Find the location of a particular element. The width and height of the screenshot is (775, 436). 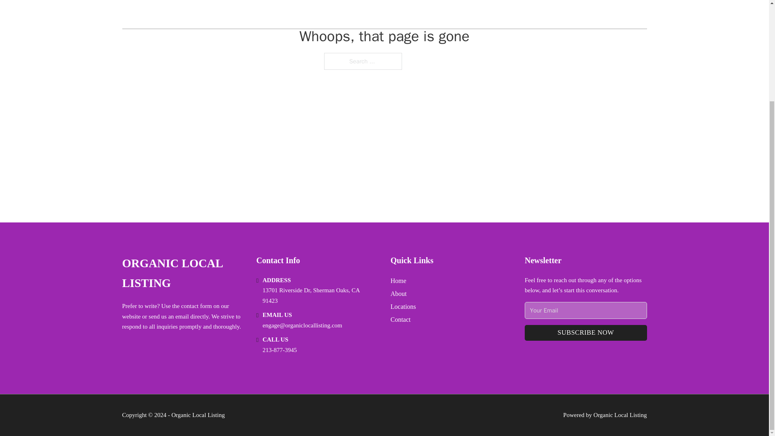

About is located at coordinates (399, 293).